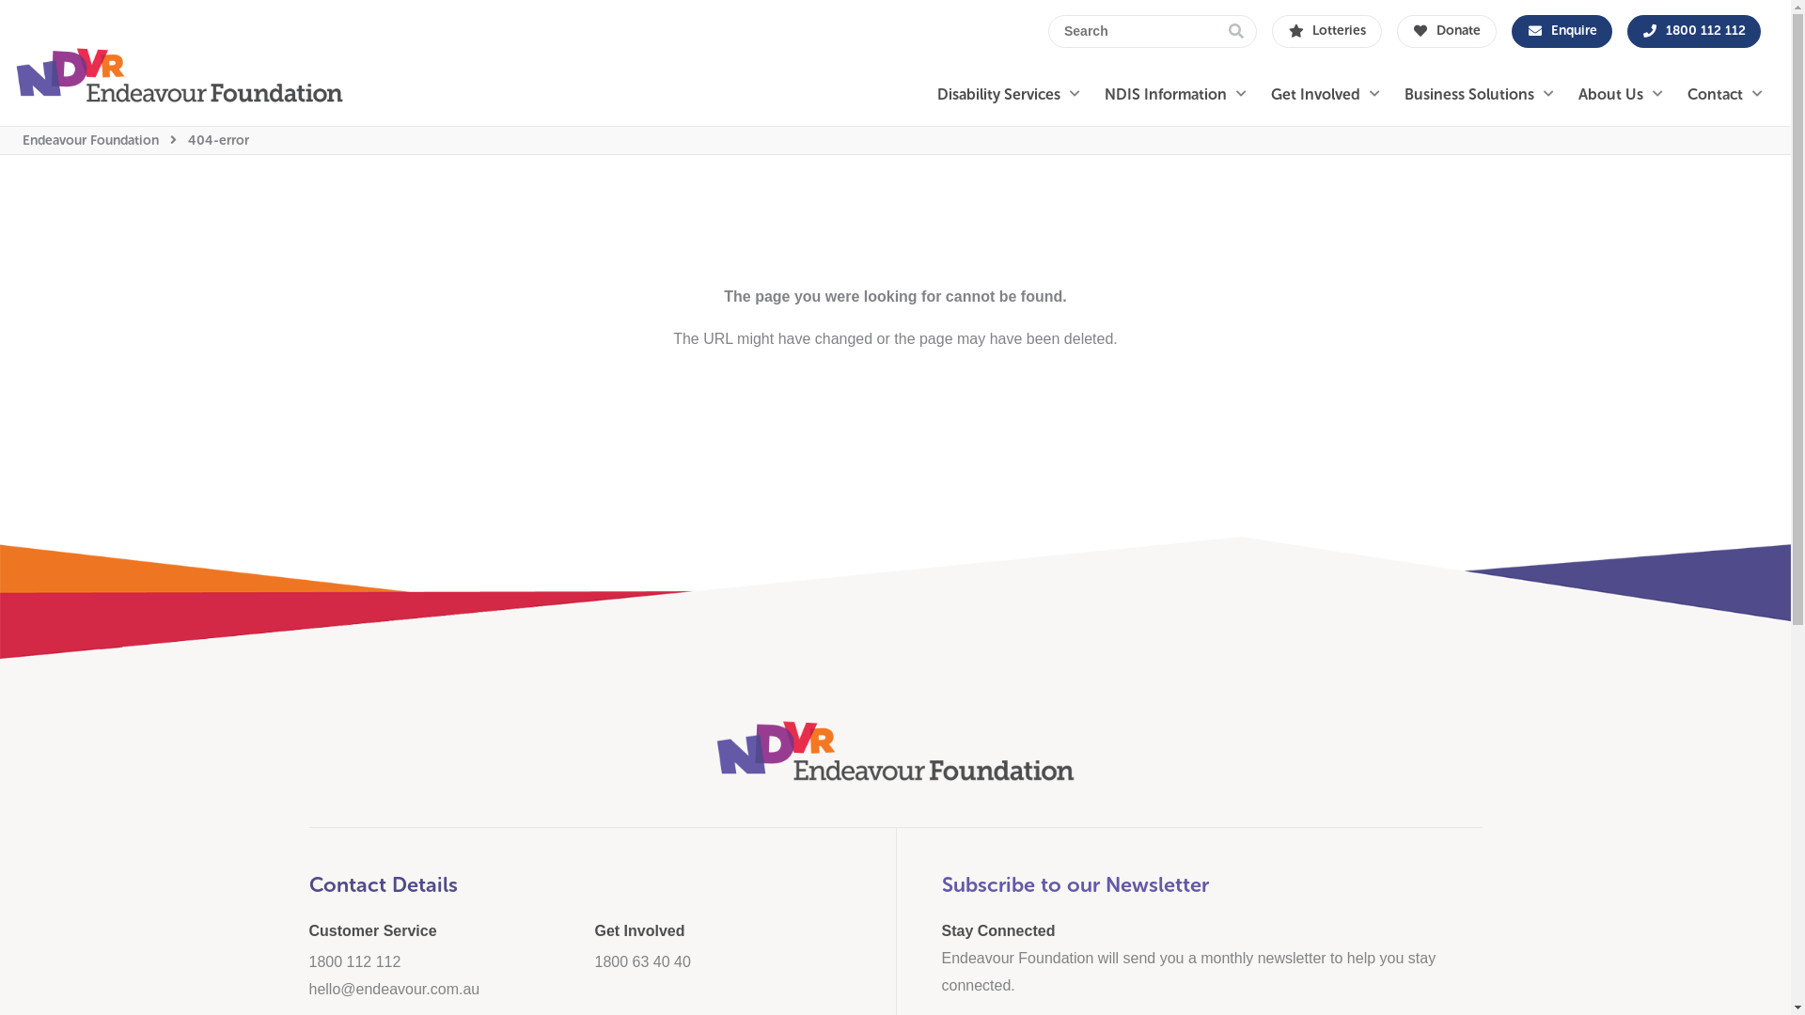 The width and height of the screenshot is (1805, 1015). What do you see at coordinates (218, 141) in the screenshot?
I see `404-error` at bounding box center [218, 141].